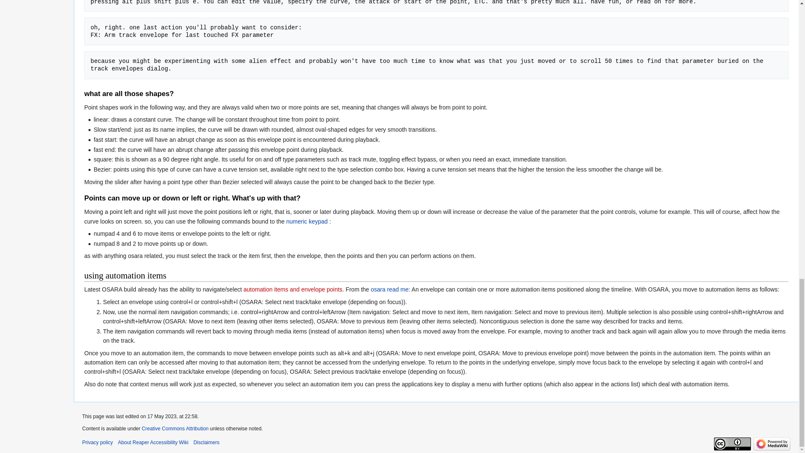 The height and width of the screenshot is (453, 805). I want to click on Privacy policy, so click(97, 442).